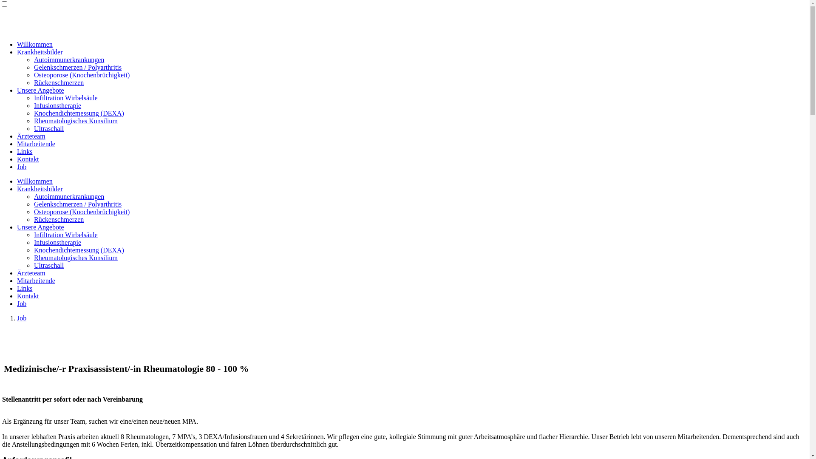 The width and height of the screenshot is (816, 459). I want to click on Willkommen, so click(35, 181).